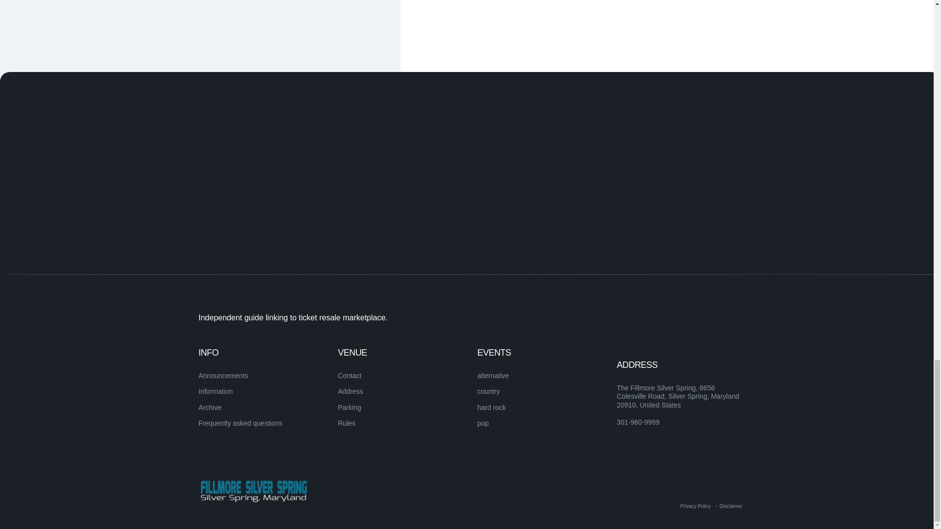  Describe the element at coordinates (223, 376) in the screenshot. I see `Announcements` at that location.